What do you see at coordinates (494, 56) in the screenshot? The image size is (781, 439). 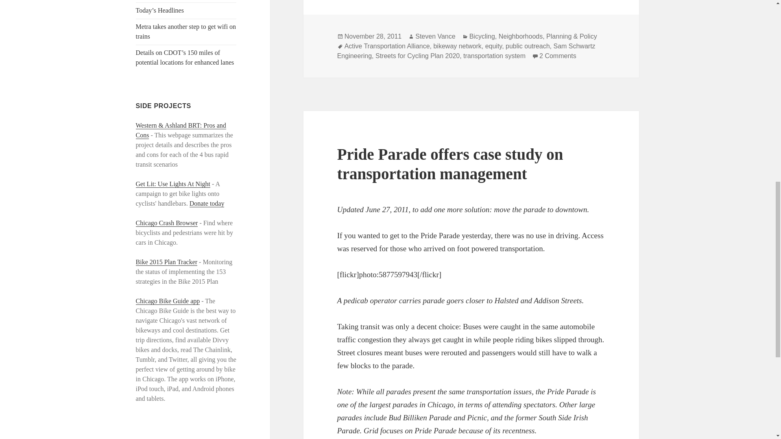 I see `transportation system` at bounding box center [494, 56].